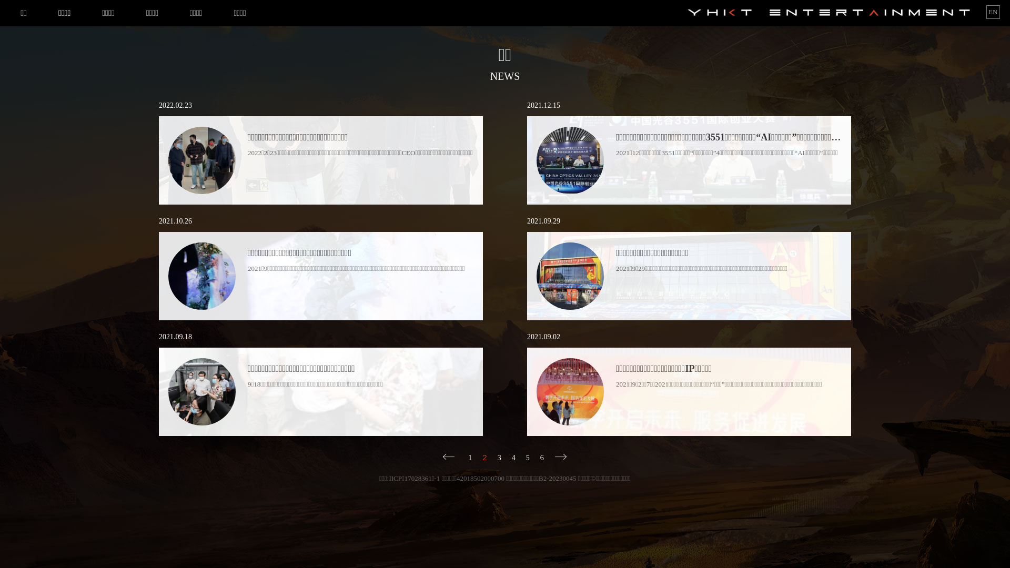 The width and height of the screenshot is (1010, 568). I want to click on 5, so click(528, 458).